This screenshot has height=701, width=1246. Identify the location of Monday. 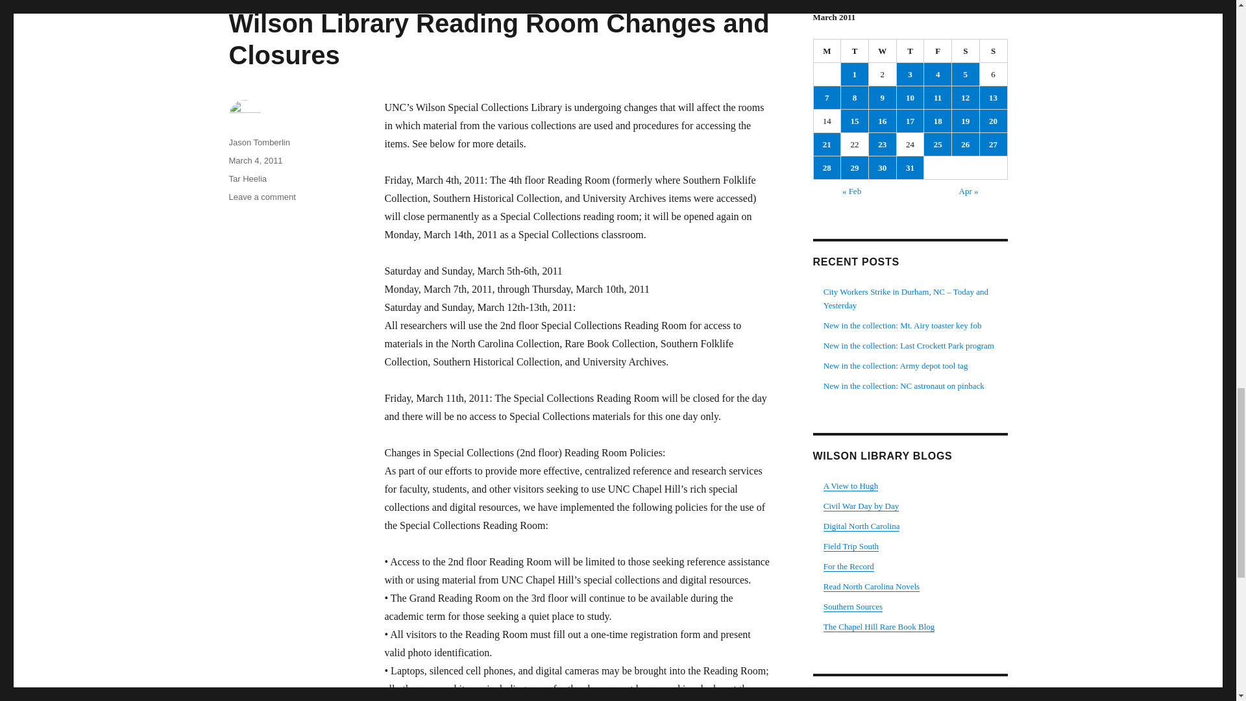
(827, 51).